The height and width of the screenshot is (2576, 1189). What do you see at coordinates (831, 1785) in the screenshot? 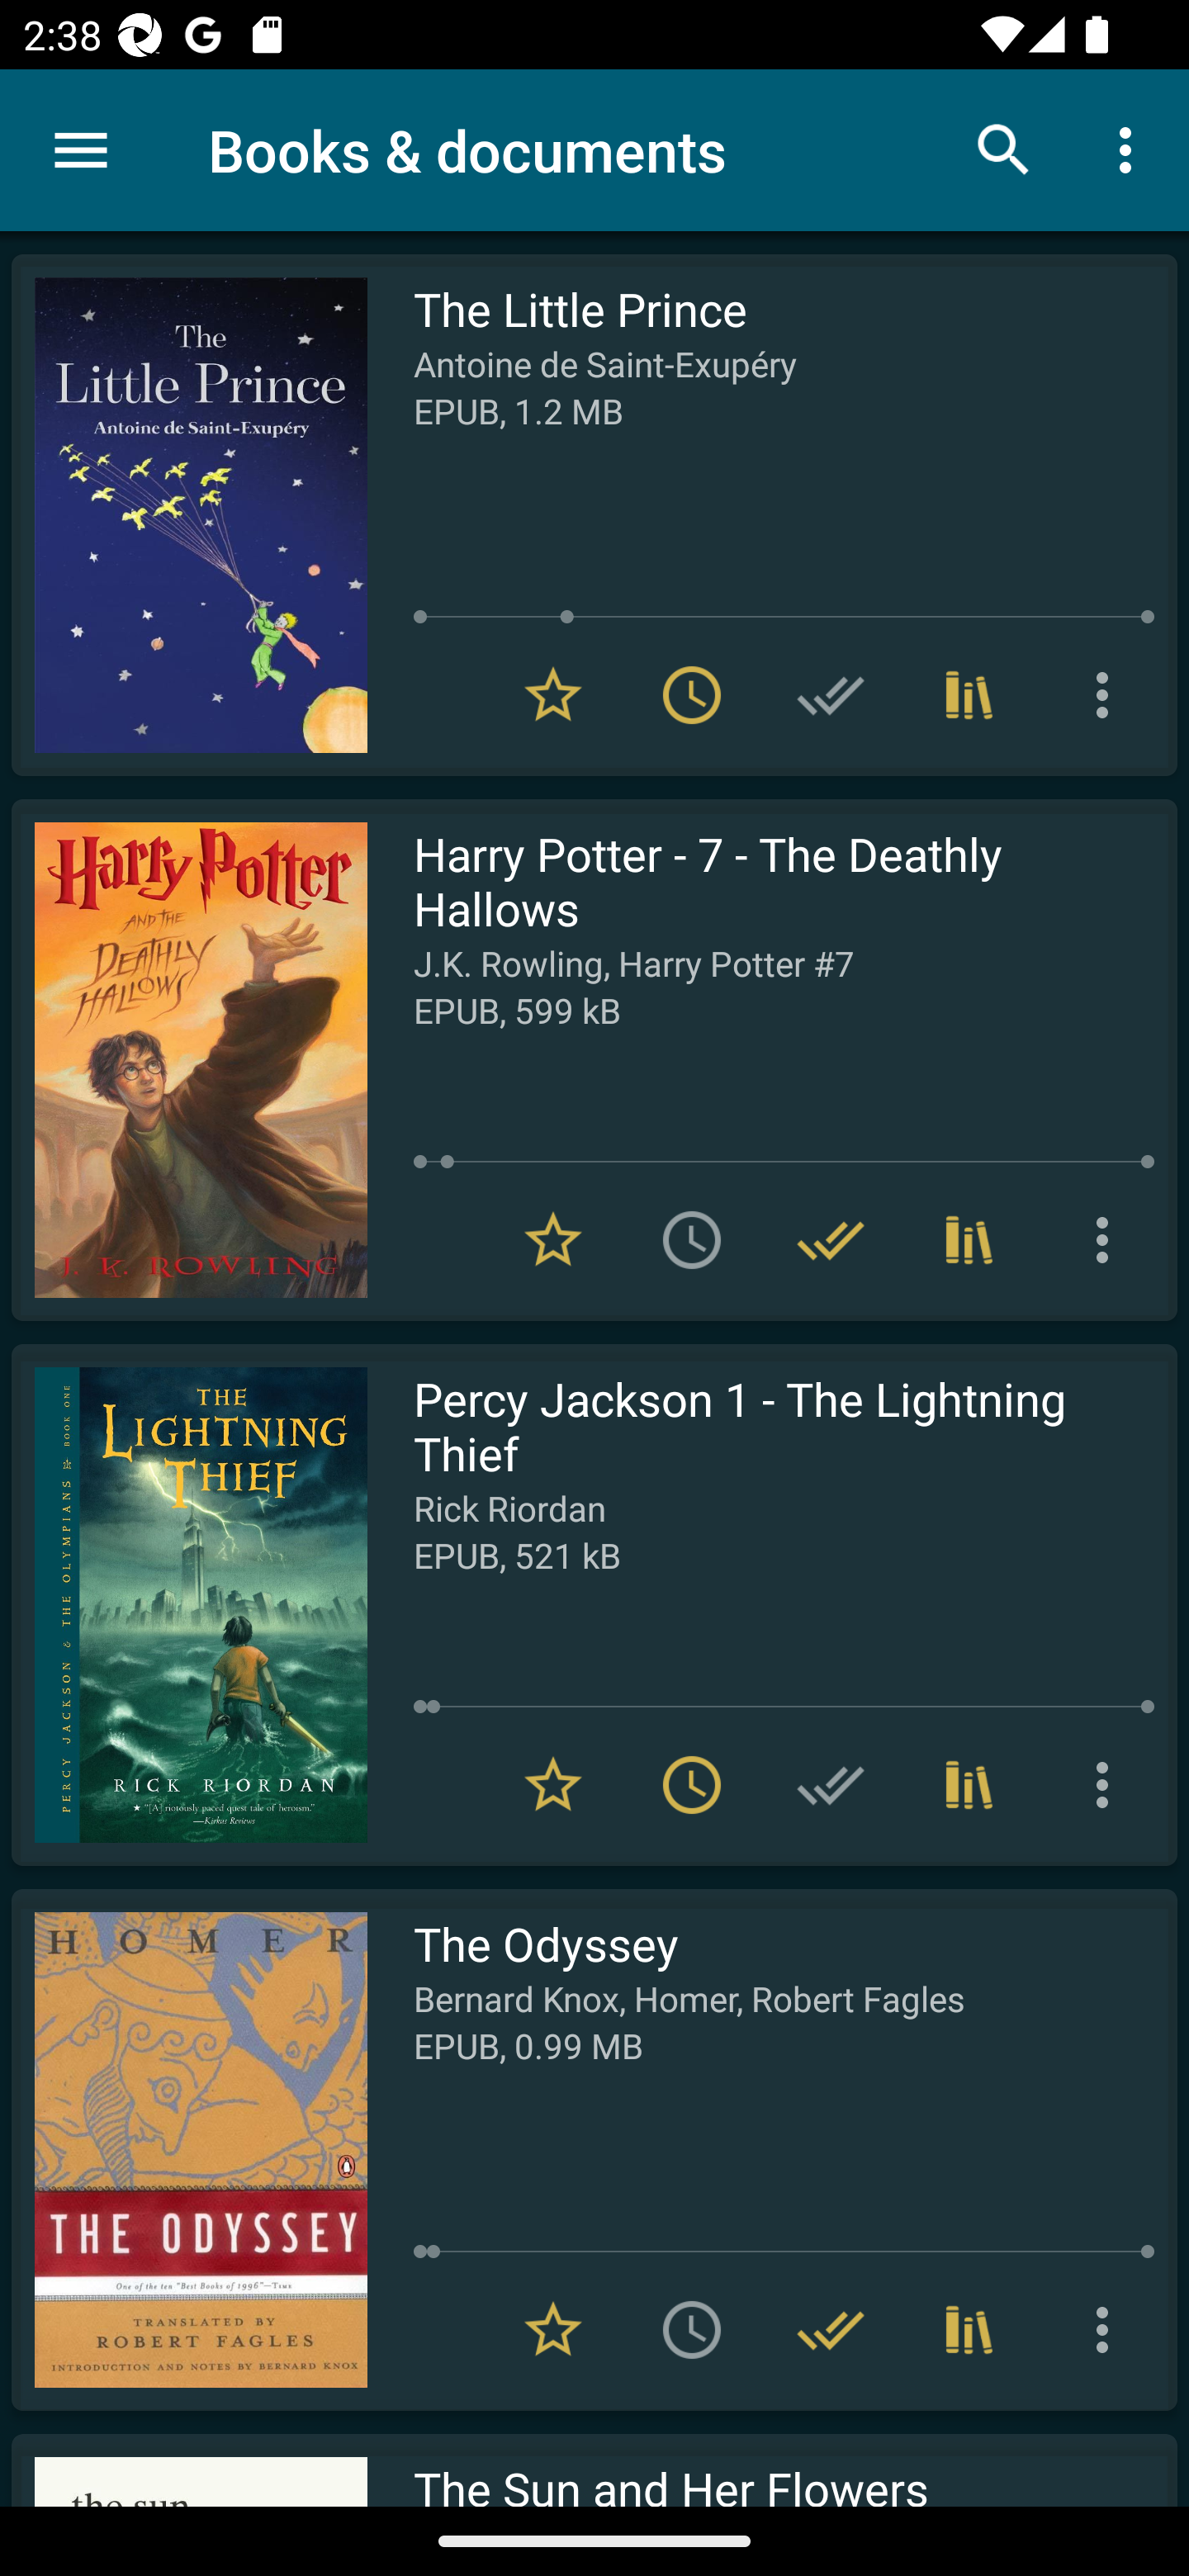
I see `Add to Have read` at bounding box center [831, 1785].